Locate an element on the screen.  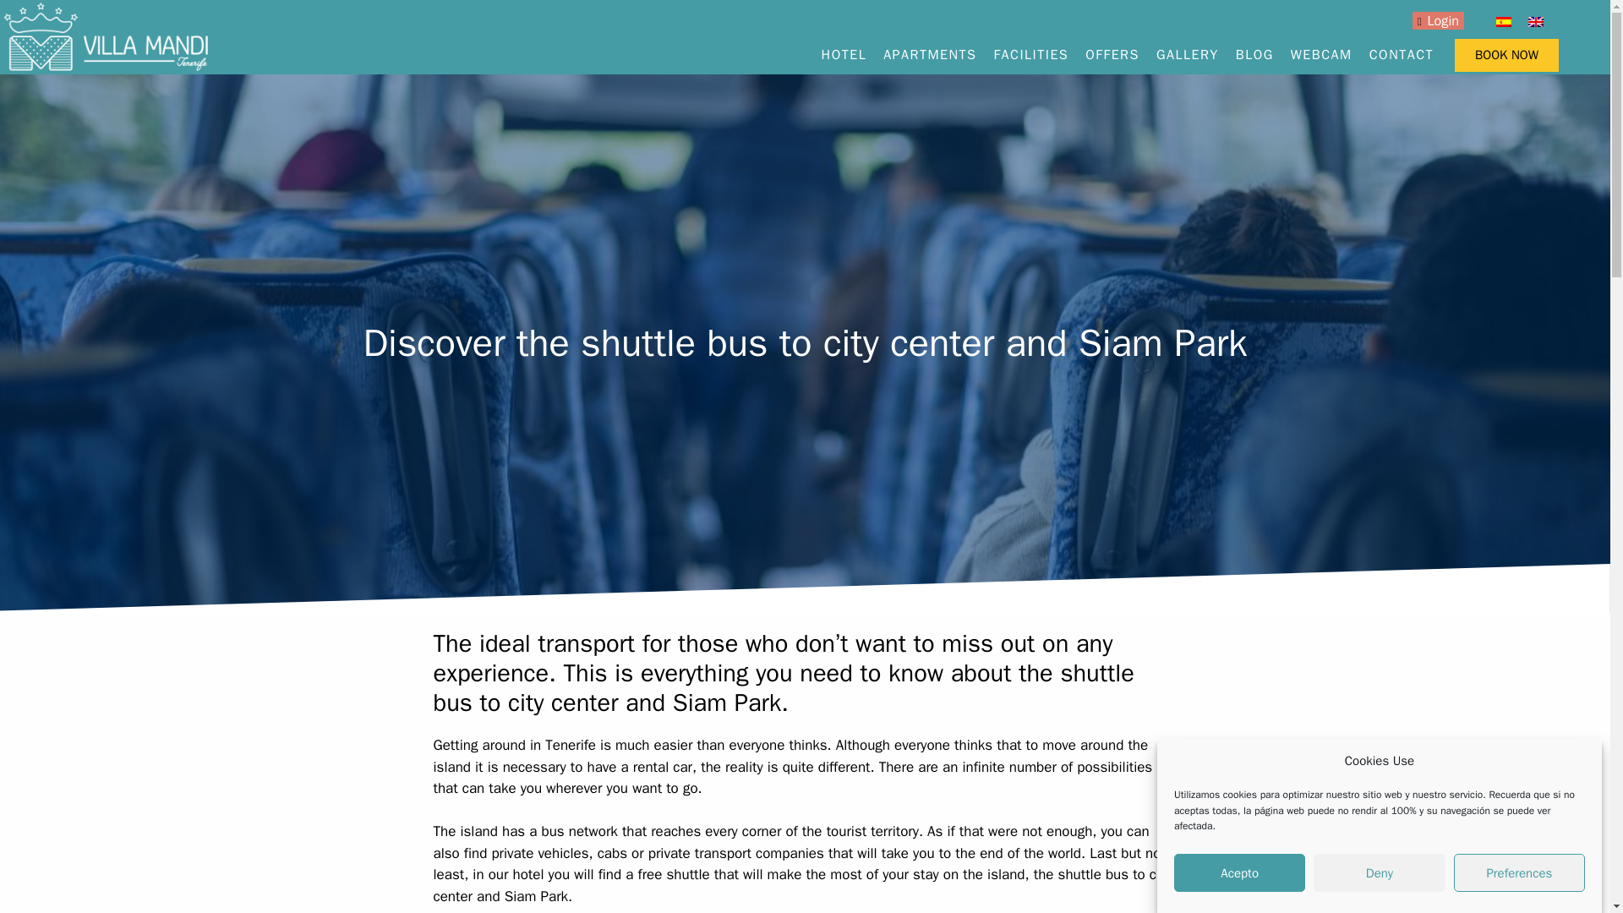
FACILITIES is located at coordinates (1030, 54).